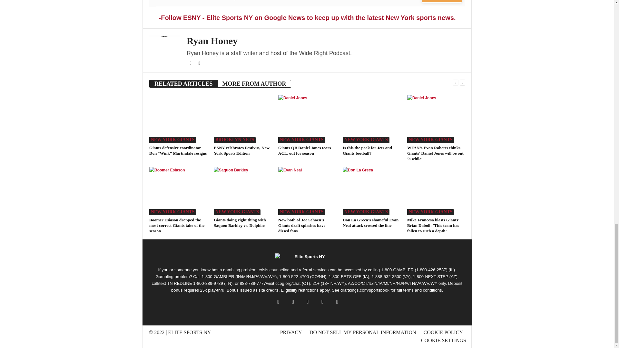  I want to click on Twitter, so click(191, 63).